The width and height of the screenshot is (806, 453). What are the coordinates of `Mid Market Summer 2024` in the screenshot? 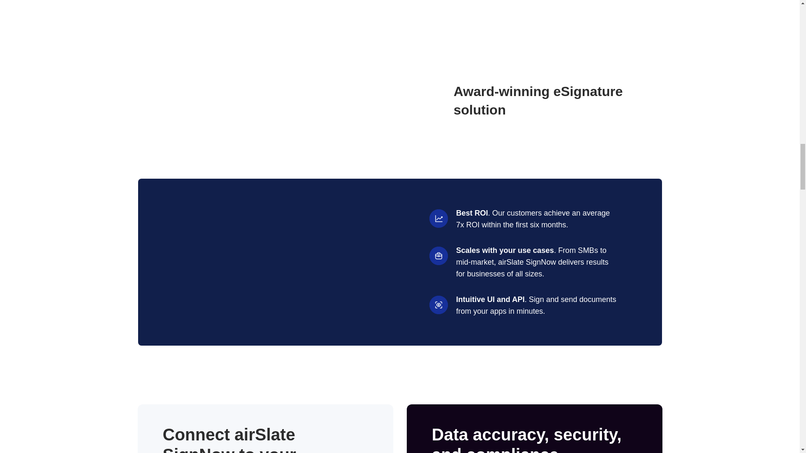 It's located at (162, 100).